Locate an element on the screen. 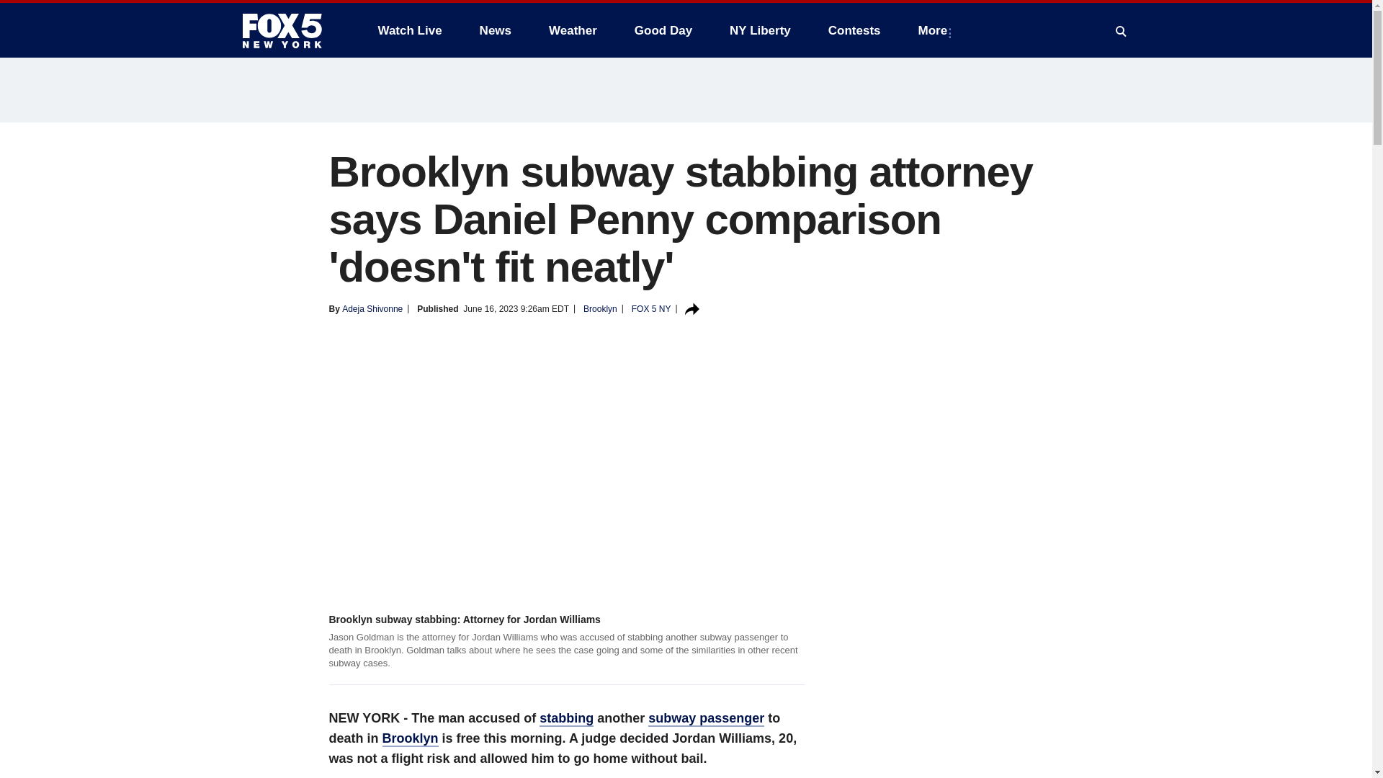  Good Day is located at coordinates (663, 30).